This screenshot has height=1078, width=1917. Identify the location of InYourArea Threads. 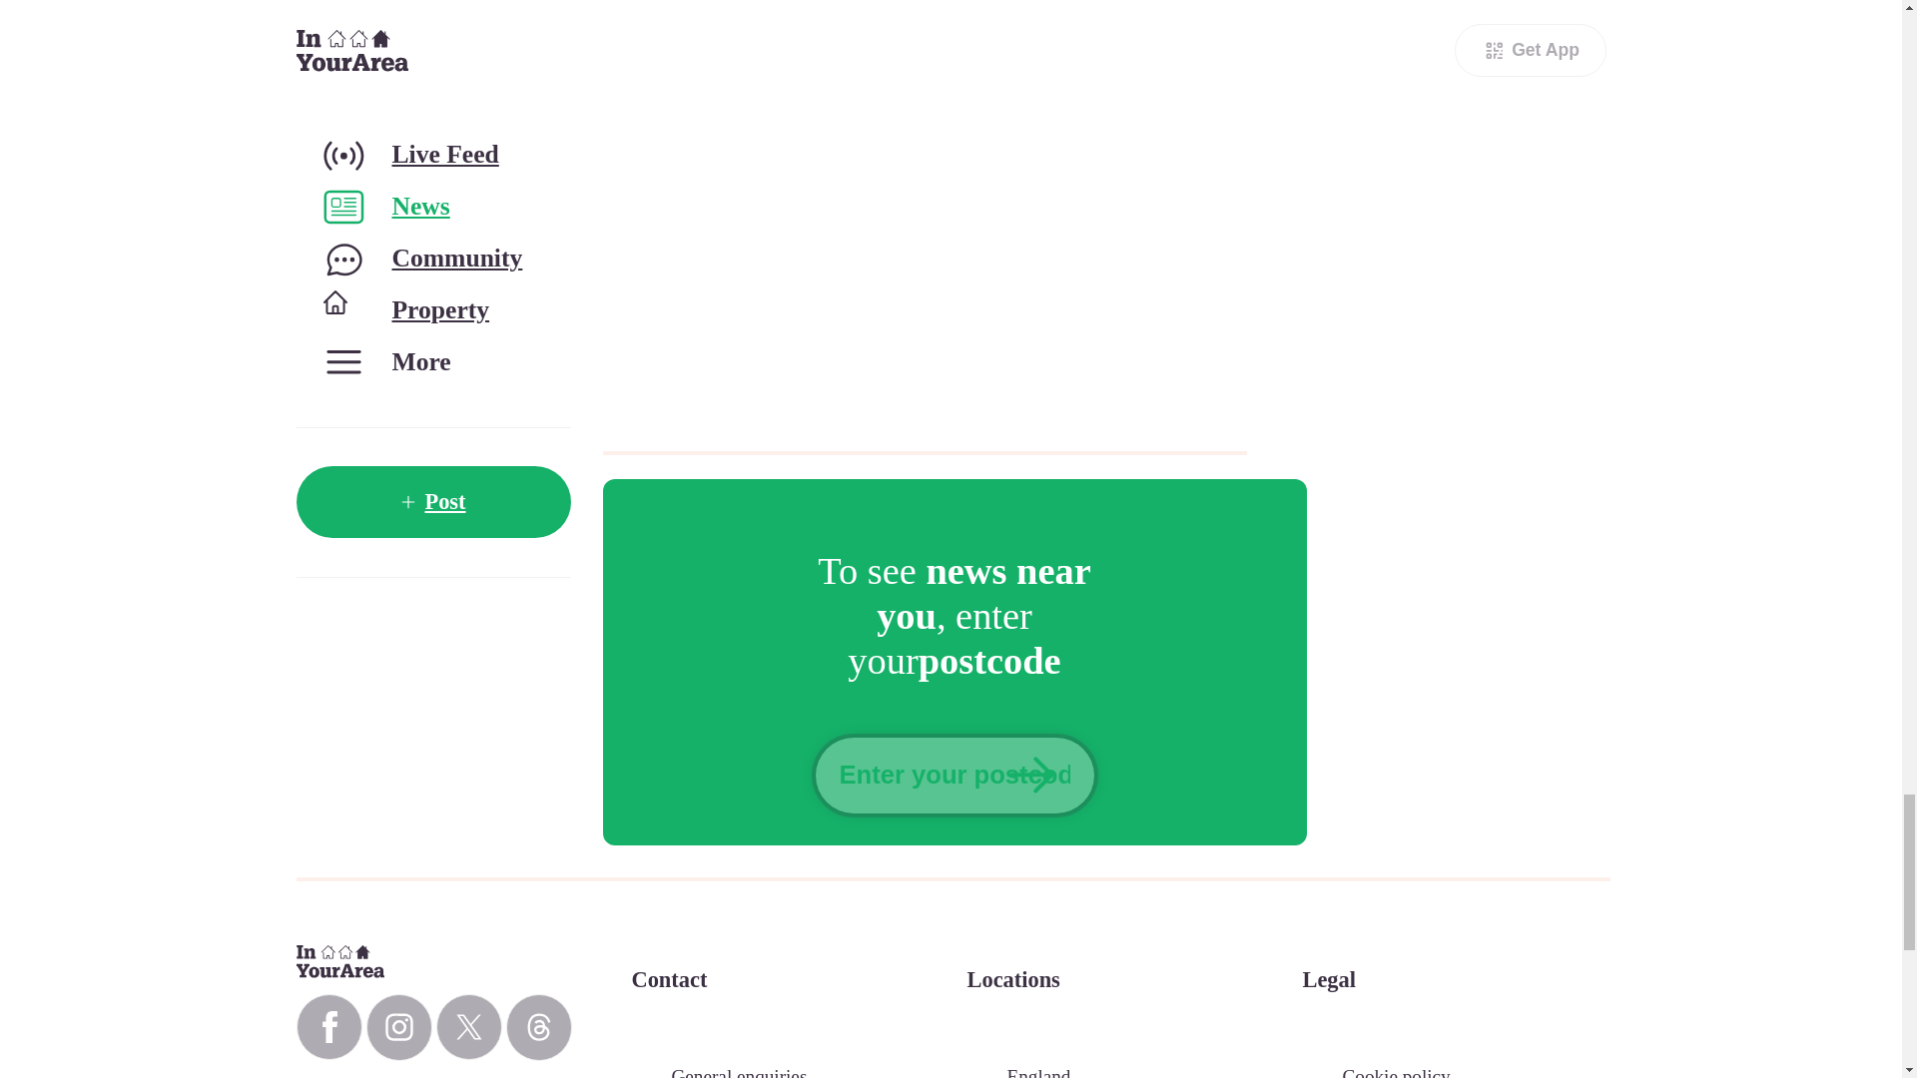
(538, 1027).